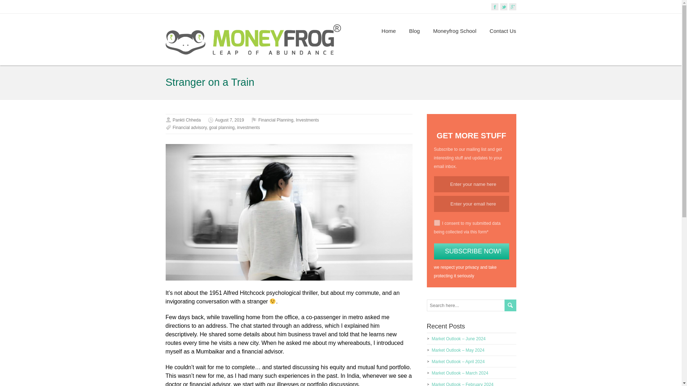 The image size is (687, 386). Describe the element at coordinates (308, 120) in the screenshot. I see `Investments` at that location.